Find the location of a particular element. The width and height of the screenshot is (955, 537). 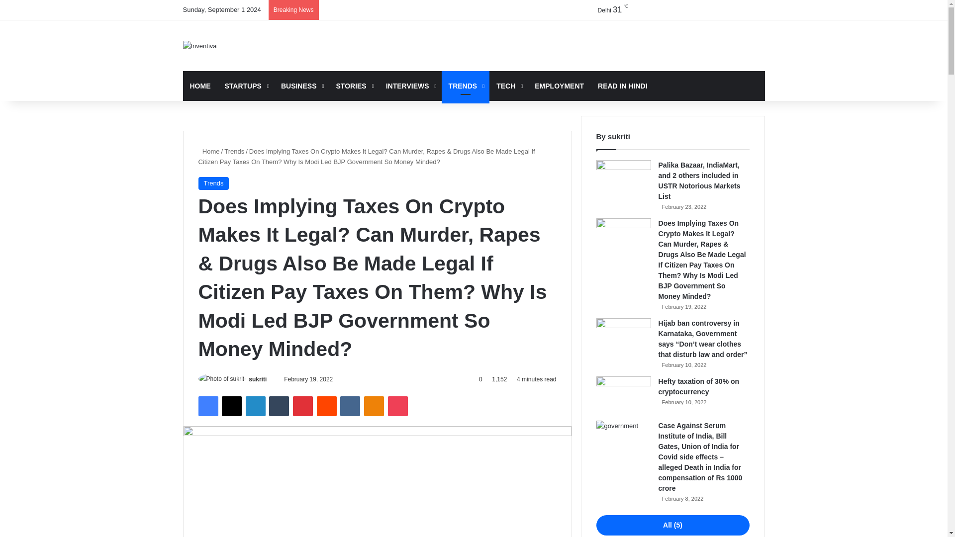

HOME is located at coordinates (200, 86).